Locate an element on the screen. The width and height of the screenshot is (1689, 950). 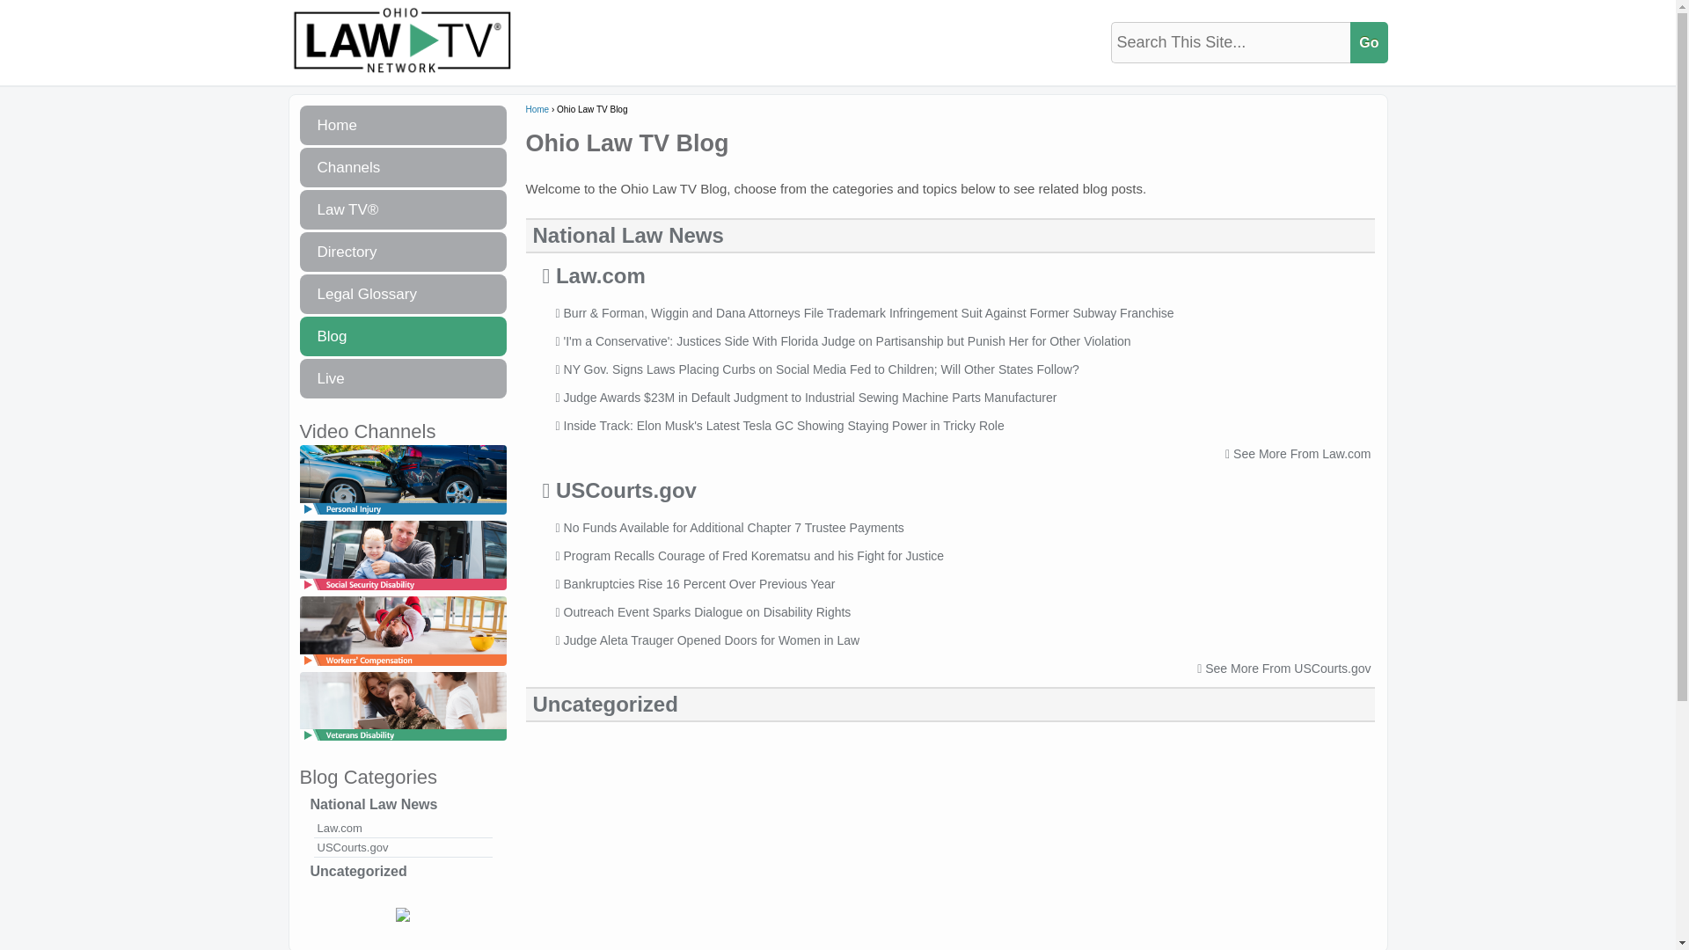
Social Security Disability is located at coordinates (401, 591).